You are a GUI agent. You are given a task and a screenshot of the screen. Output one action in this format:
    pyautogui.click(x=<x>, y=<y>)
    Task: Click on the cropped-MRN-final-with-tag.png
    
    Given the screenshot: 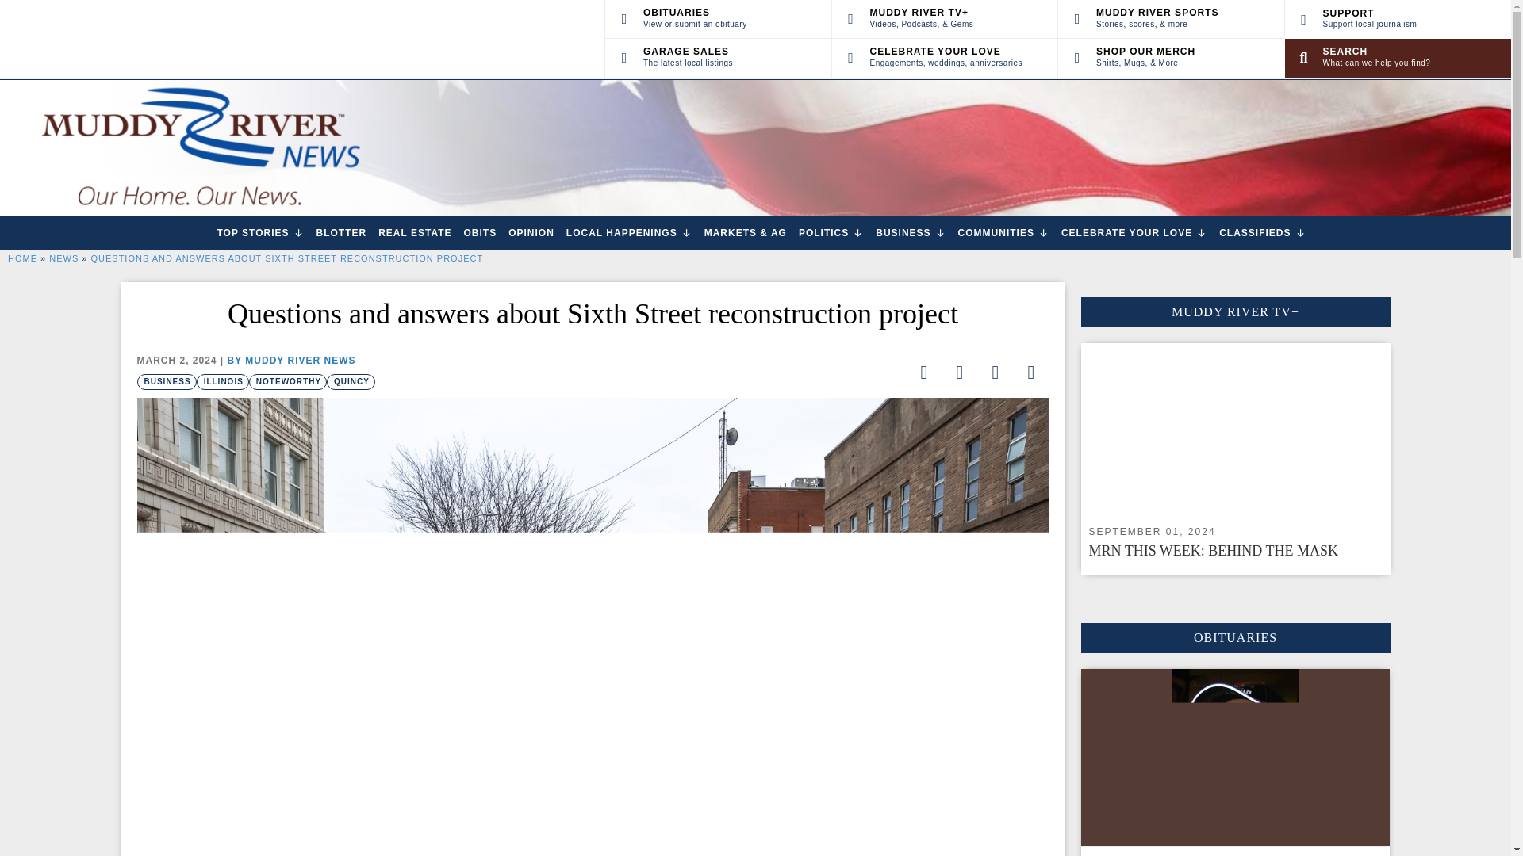 What is the action you would take?
    pyautogui.click(x=944, y=57)
    